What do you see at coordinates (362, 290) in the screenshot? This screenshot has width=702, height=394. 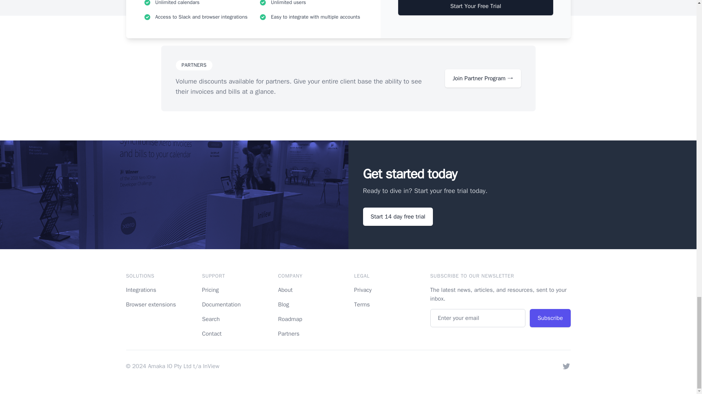 I see `Privacy` at bounding box center [362, 290].